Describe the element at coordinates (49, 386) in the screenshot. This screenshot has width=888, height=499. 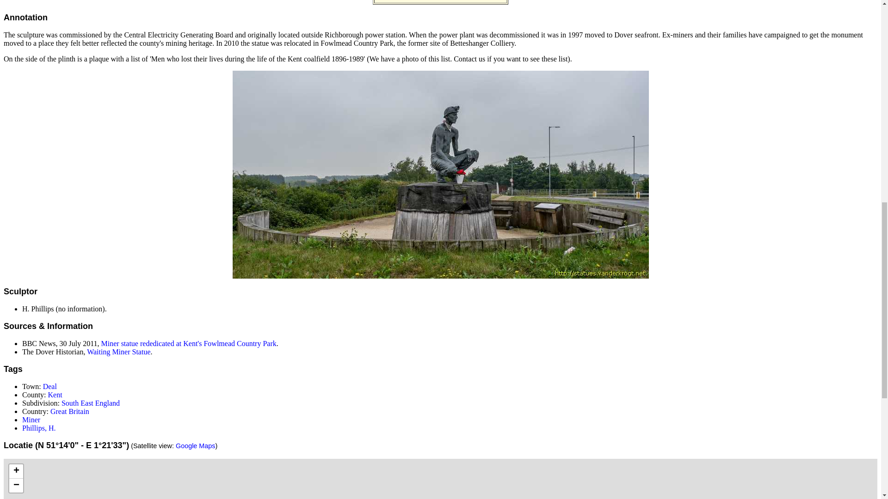
I see `Deal` at that location.